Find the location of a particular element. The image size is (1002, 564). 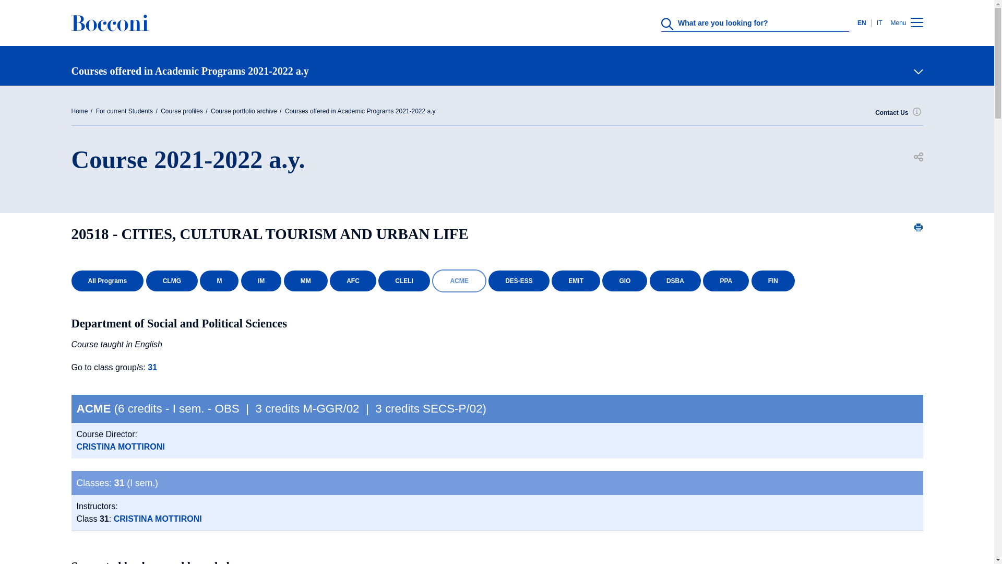

Home is located at coordinates (110, 22).